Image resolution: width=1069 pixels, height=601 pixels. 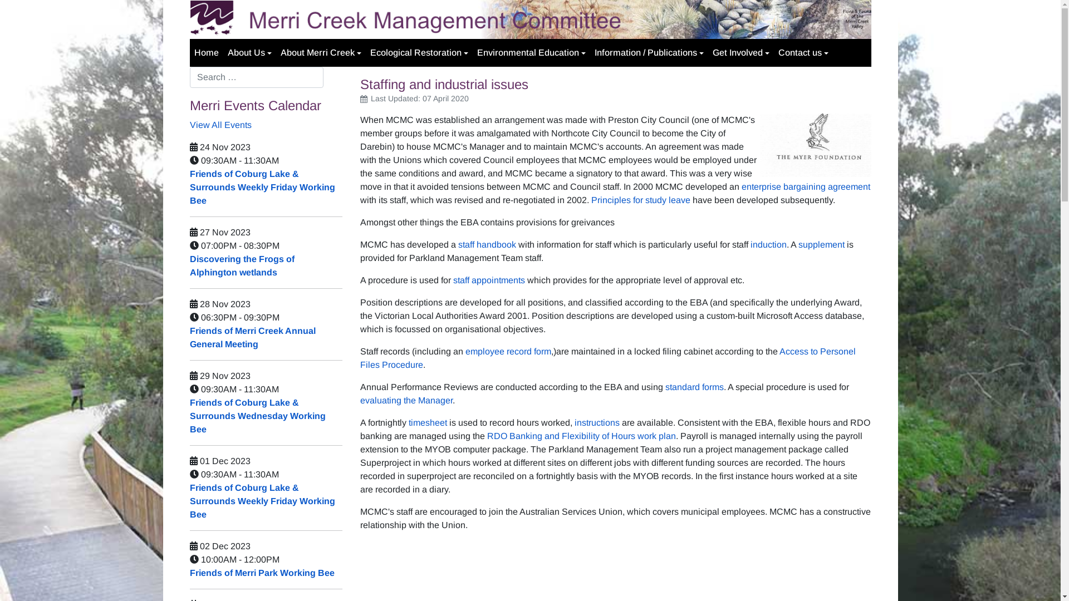 I want to click on Friends of Coburg Lake & Surrounds Wednesday Working Bee, so click(x=257, y=416).